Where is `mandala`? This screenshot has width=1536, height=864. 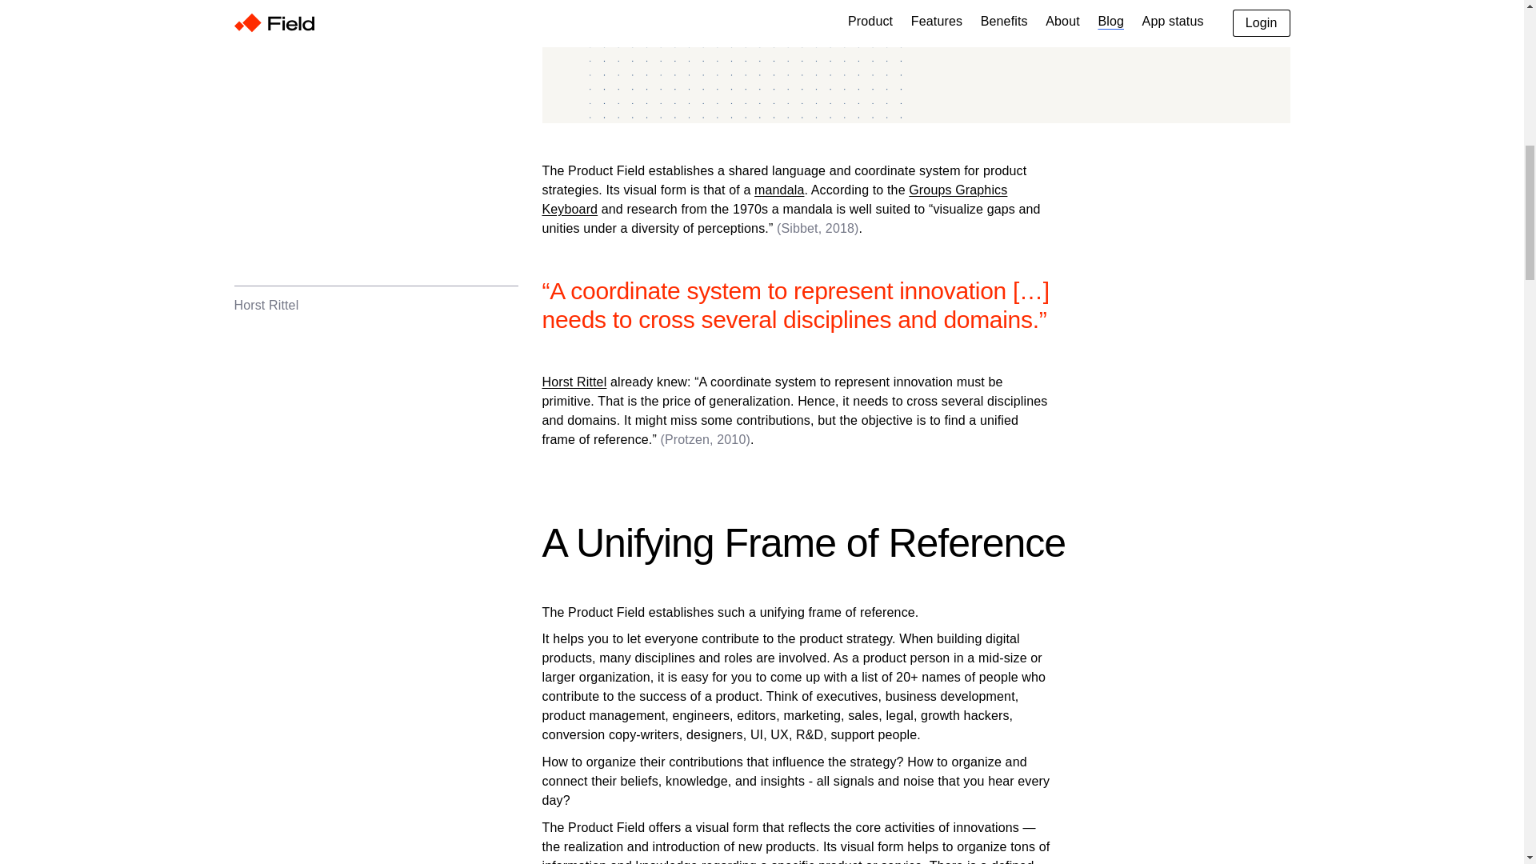
mandala is located at coordinates (778, 190).